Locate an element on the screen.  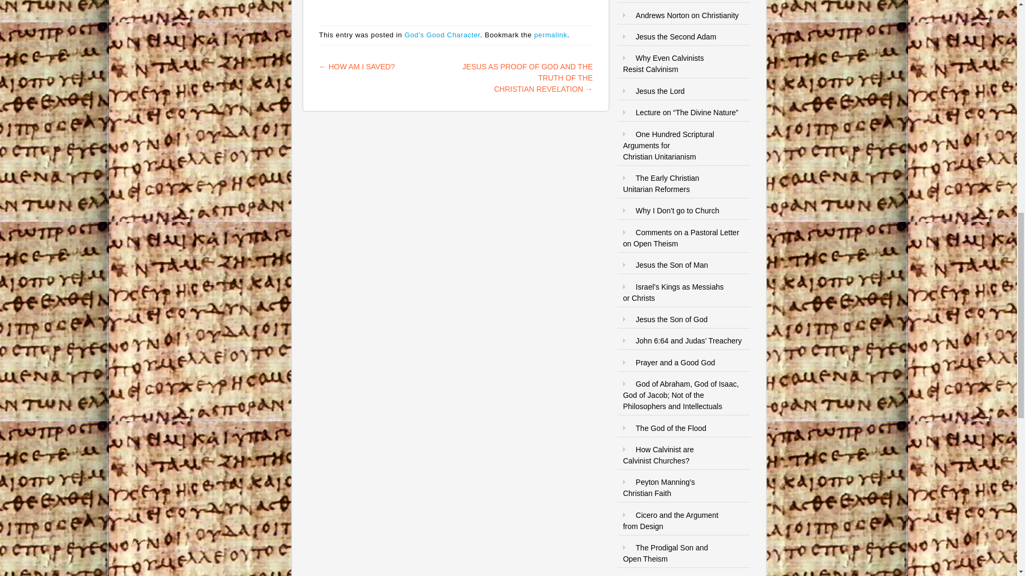
Why Even Calvinists Resist Calvinism is located at coordinates (663, 64).